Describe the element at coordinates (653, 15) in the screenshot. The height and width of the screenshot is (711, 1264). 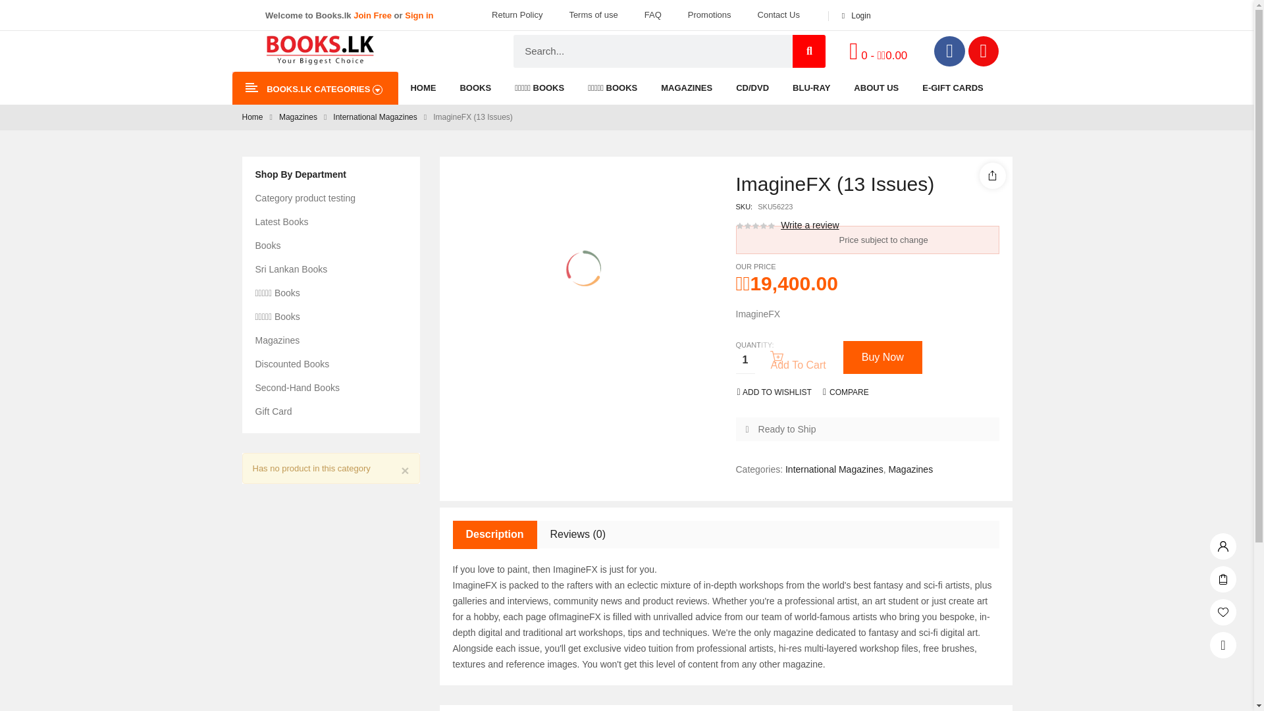
I see `FAQ` at that location.